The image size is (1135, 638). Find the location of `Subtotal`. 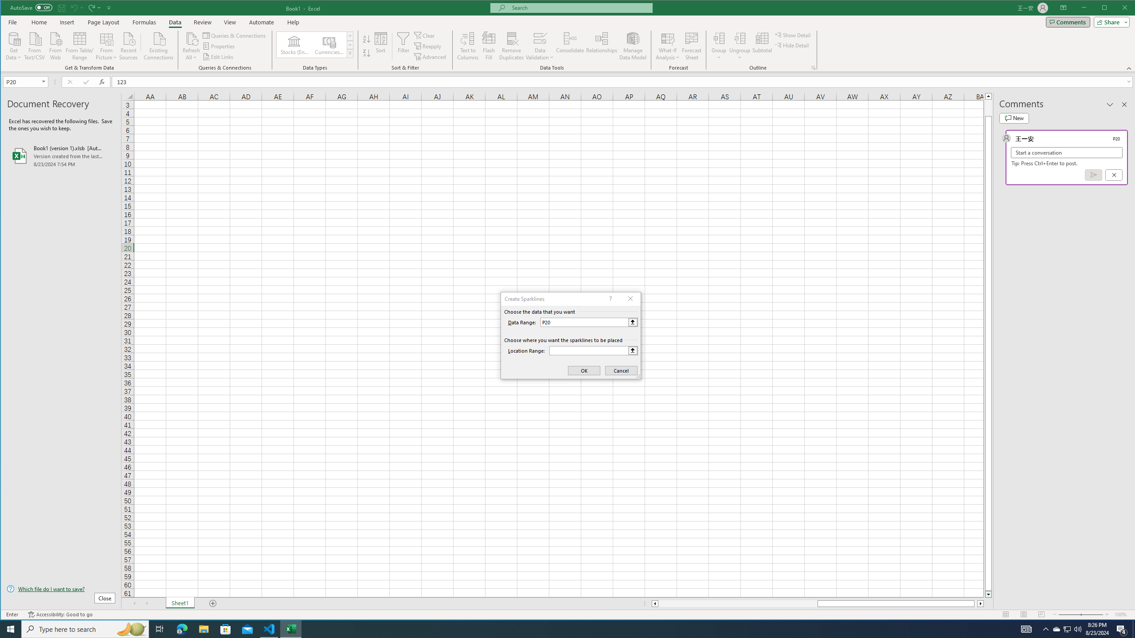

Subtotal is located at coordinates (762, 46).